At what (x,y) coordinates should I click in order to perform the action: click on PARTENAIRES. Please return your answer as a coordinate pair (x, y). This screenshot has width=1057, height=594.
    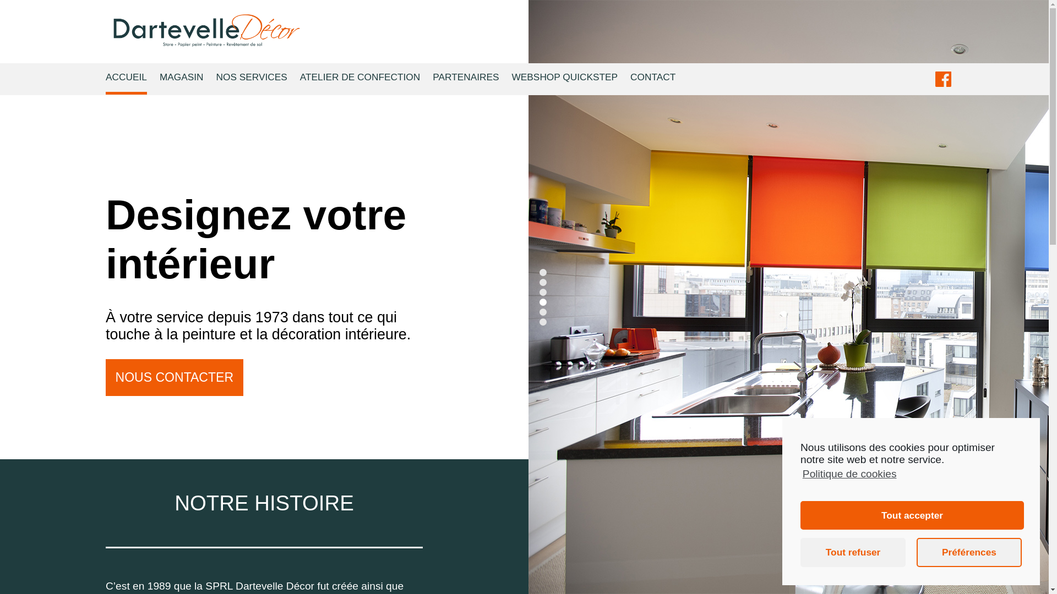
    Looking at the image, I should click on (466, 79).